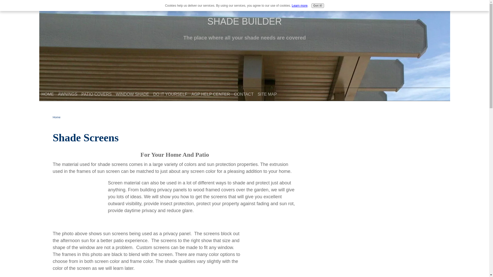 This screenshot has height=277, width=493. Describe the element at coordinates (271, 249) in the screenshot. I see `Shade Screens on Mobile Home` at that location.